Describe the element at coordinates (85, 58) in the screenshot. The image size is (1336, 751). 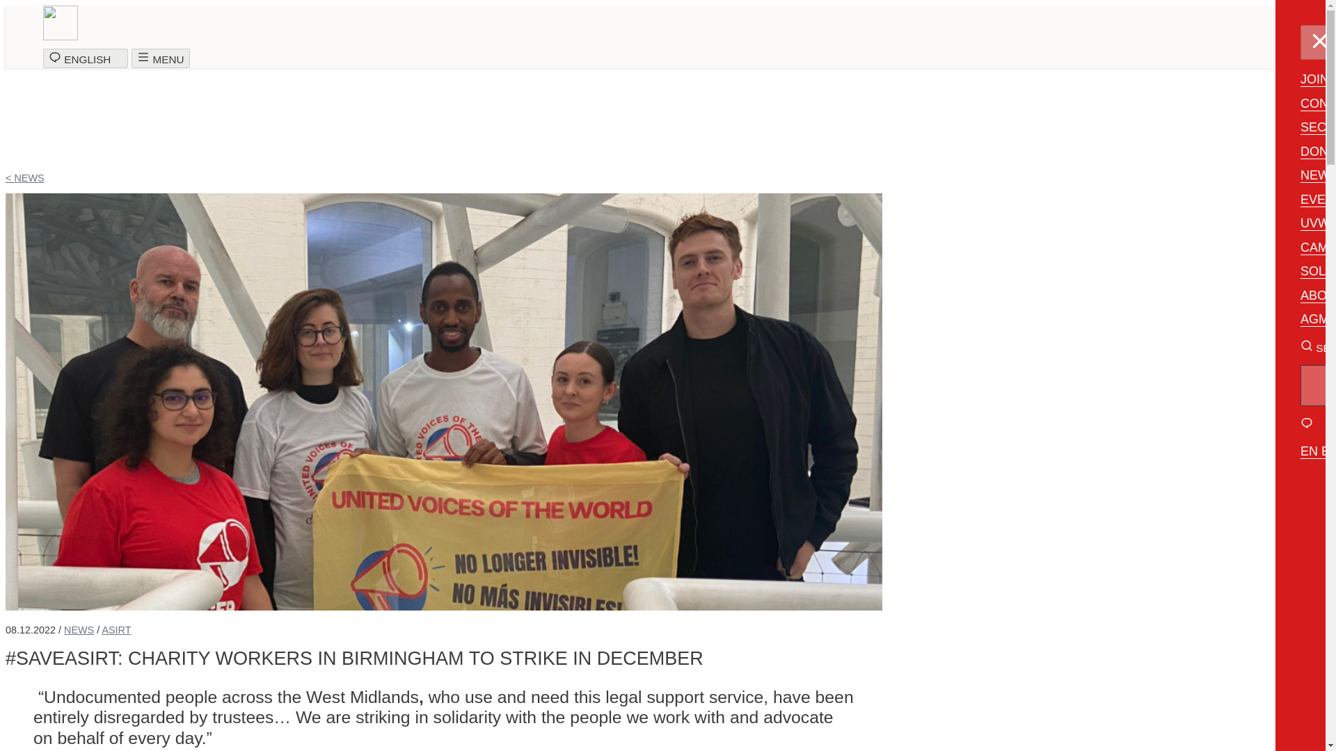
I see `ENGLISH` at that location.